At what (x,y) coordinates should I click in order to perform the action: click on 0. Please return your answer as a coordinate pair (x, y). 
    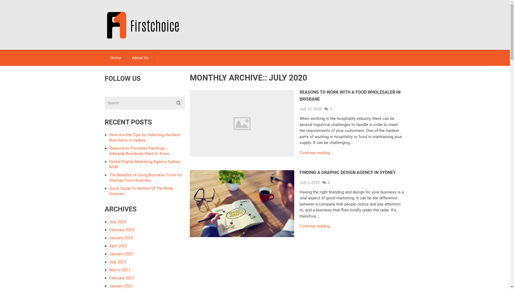
    Looking at the image, I should click on (329, 182).